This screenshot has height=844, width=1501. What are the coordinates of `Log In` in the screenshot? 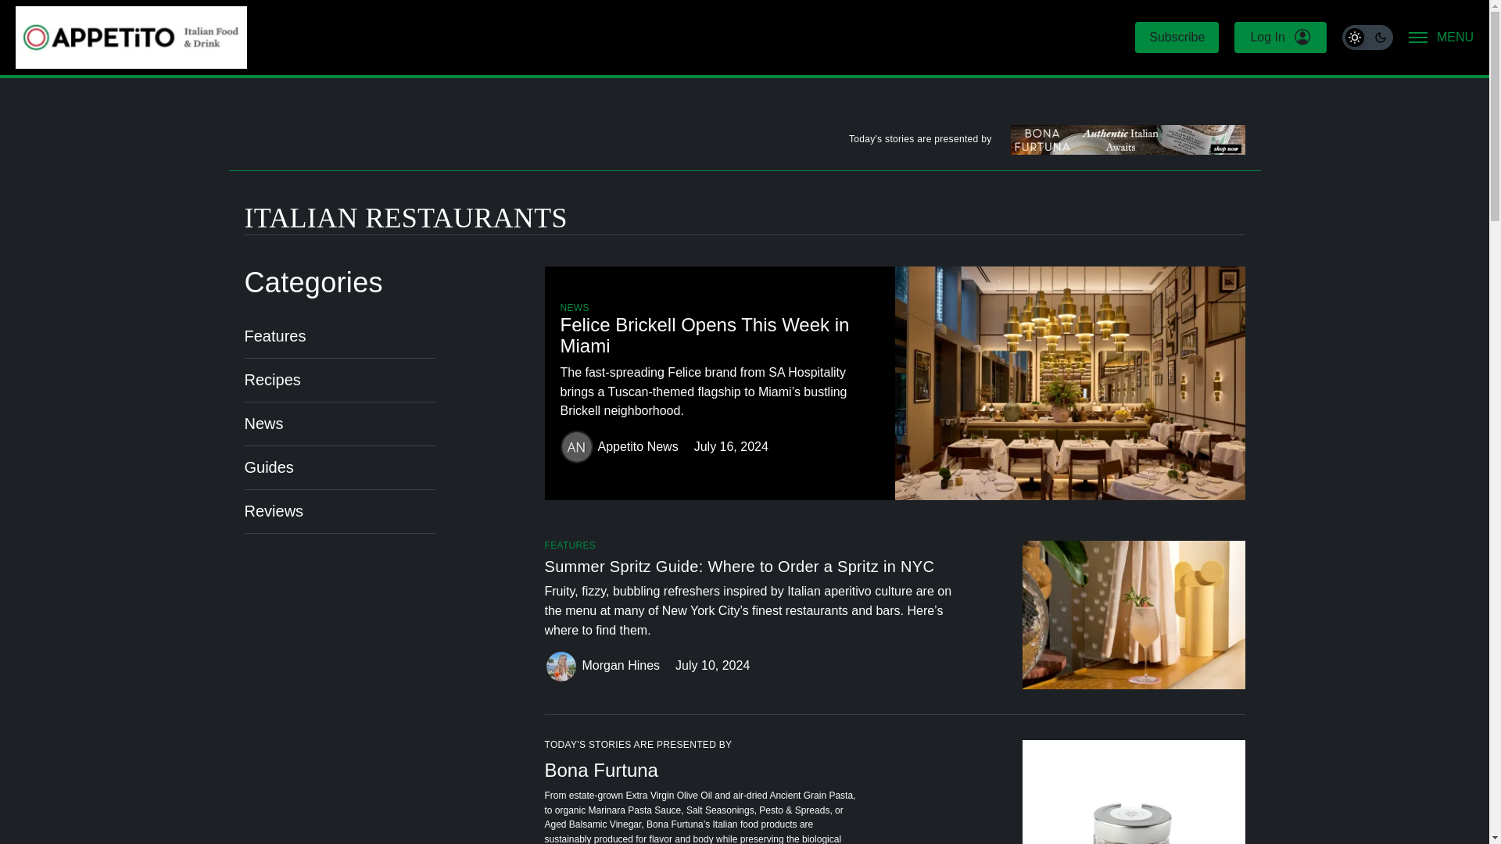 It's located at (1279, 38).